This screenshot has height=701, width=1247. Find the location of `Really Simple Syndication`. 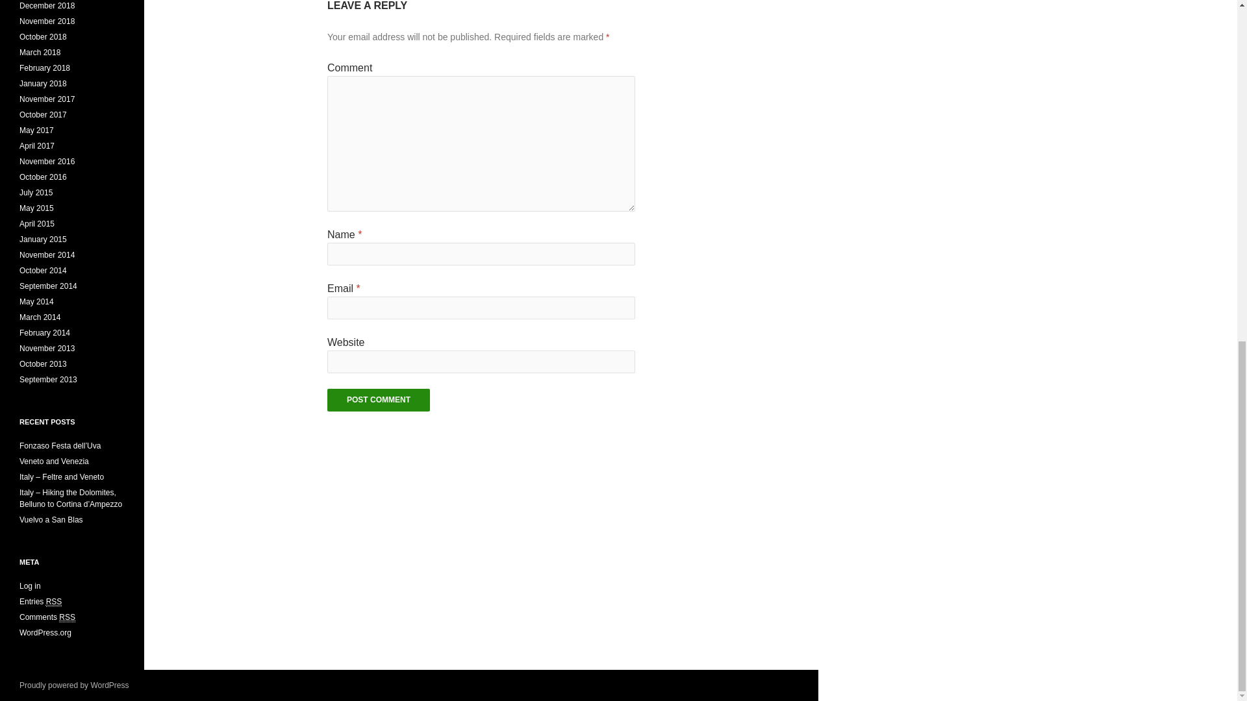

Really Simple Syndication is located at coordinates (55, 602).